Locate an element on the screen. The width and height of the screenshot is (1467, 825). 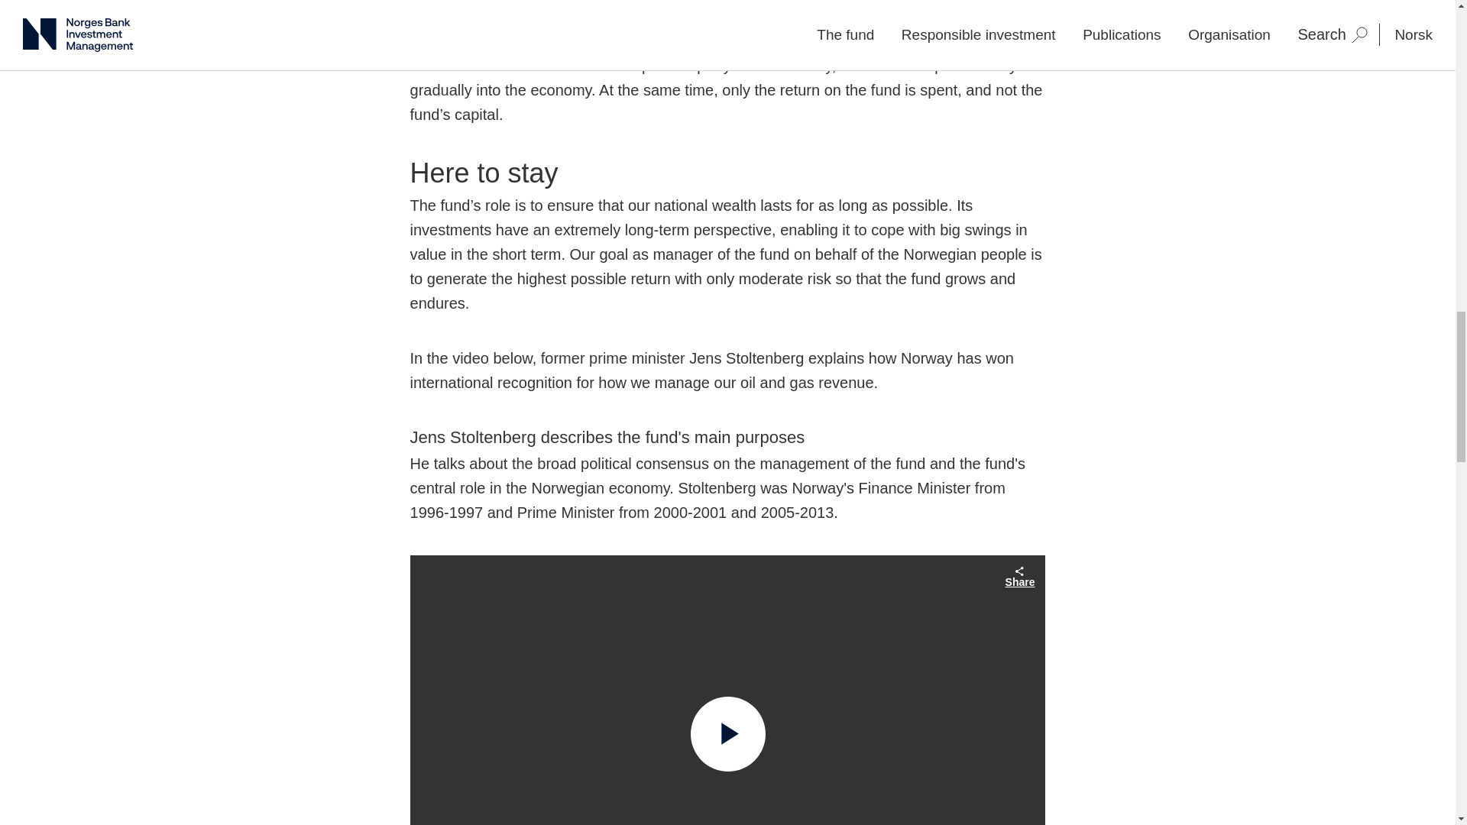
Share is located at coordinates (1019, 576).